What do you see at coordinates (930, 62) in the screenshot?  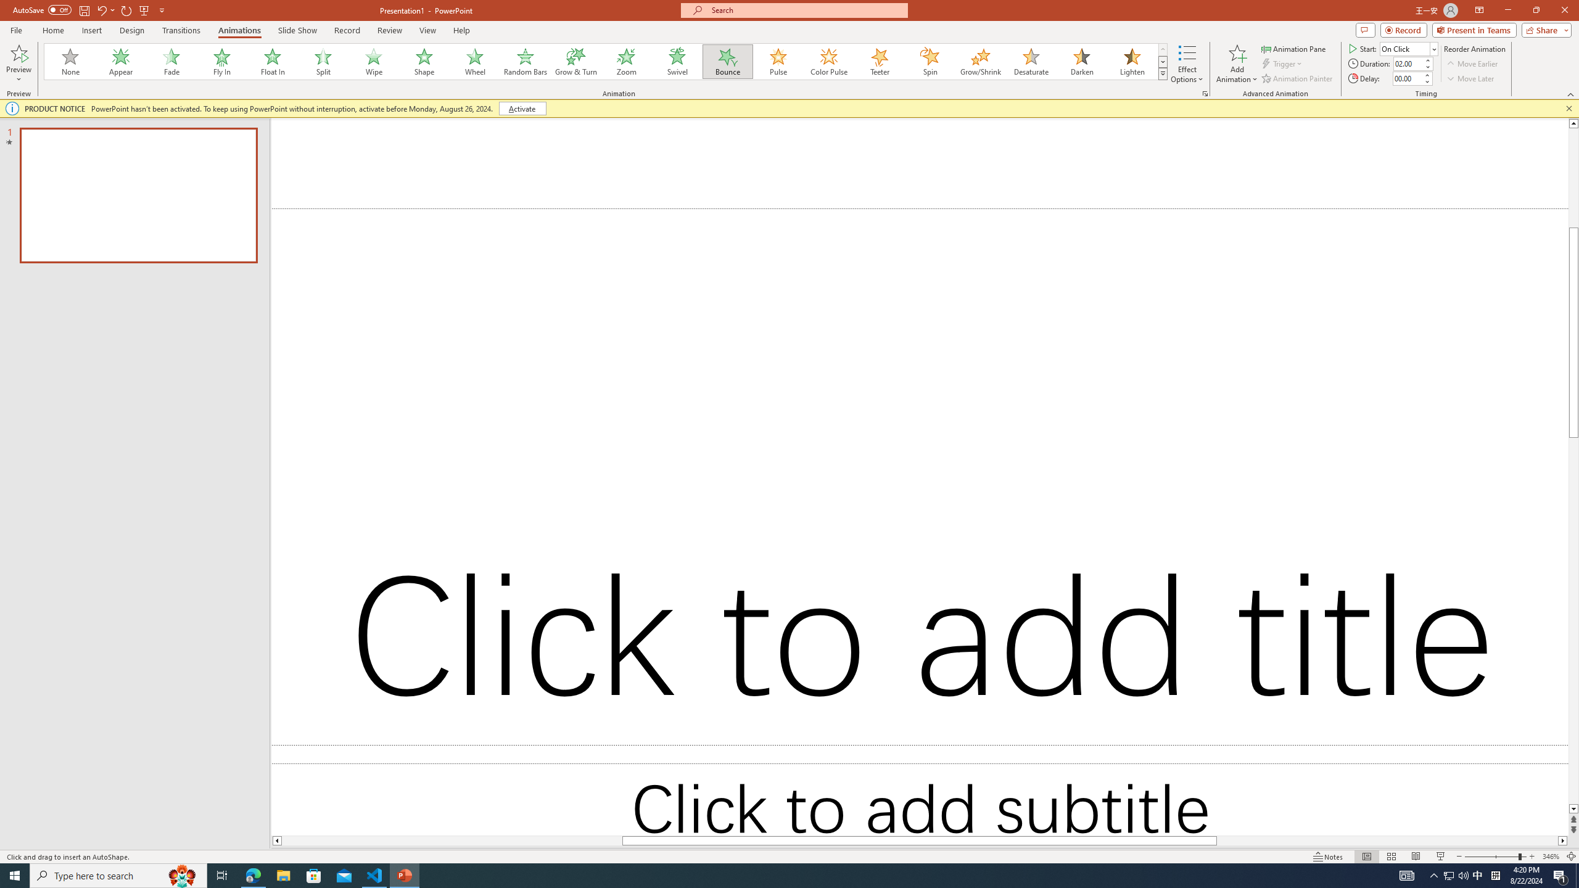 I see `Spin` at bounding box center [930, 62].